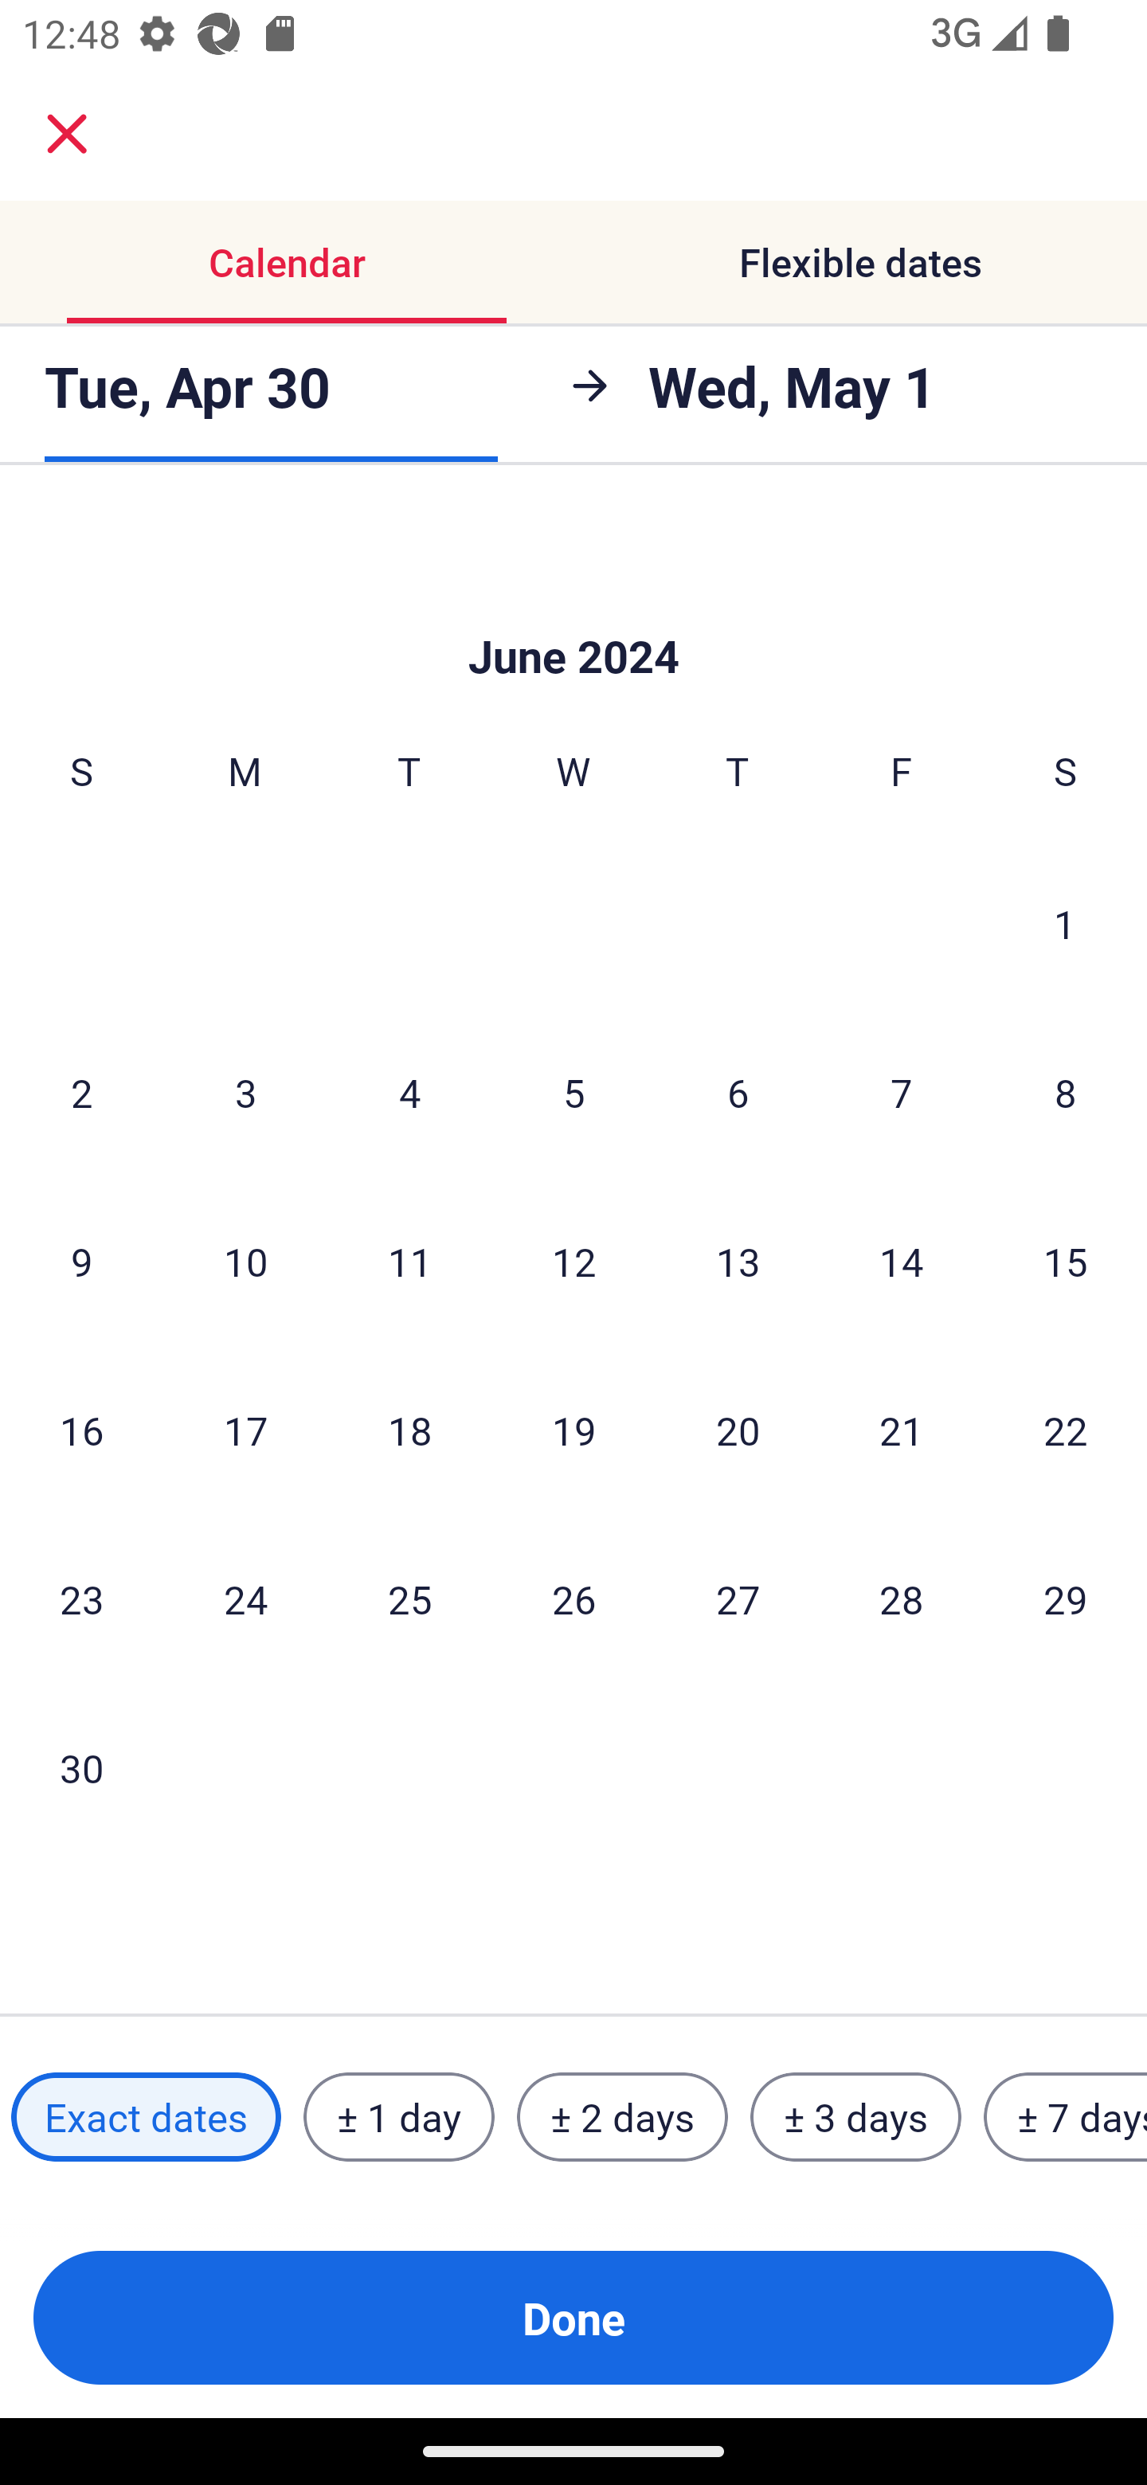 The height and width of the screenshot is (2485, 1147). Describe the element at coordinates (245, 1261) in the screenshot. I see `10 Monday, June 10, 2024` at that location.